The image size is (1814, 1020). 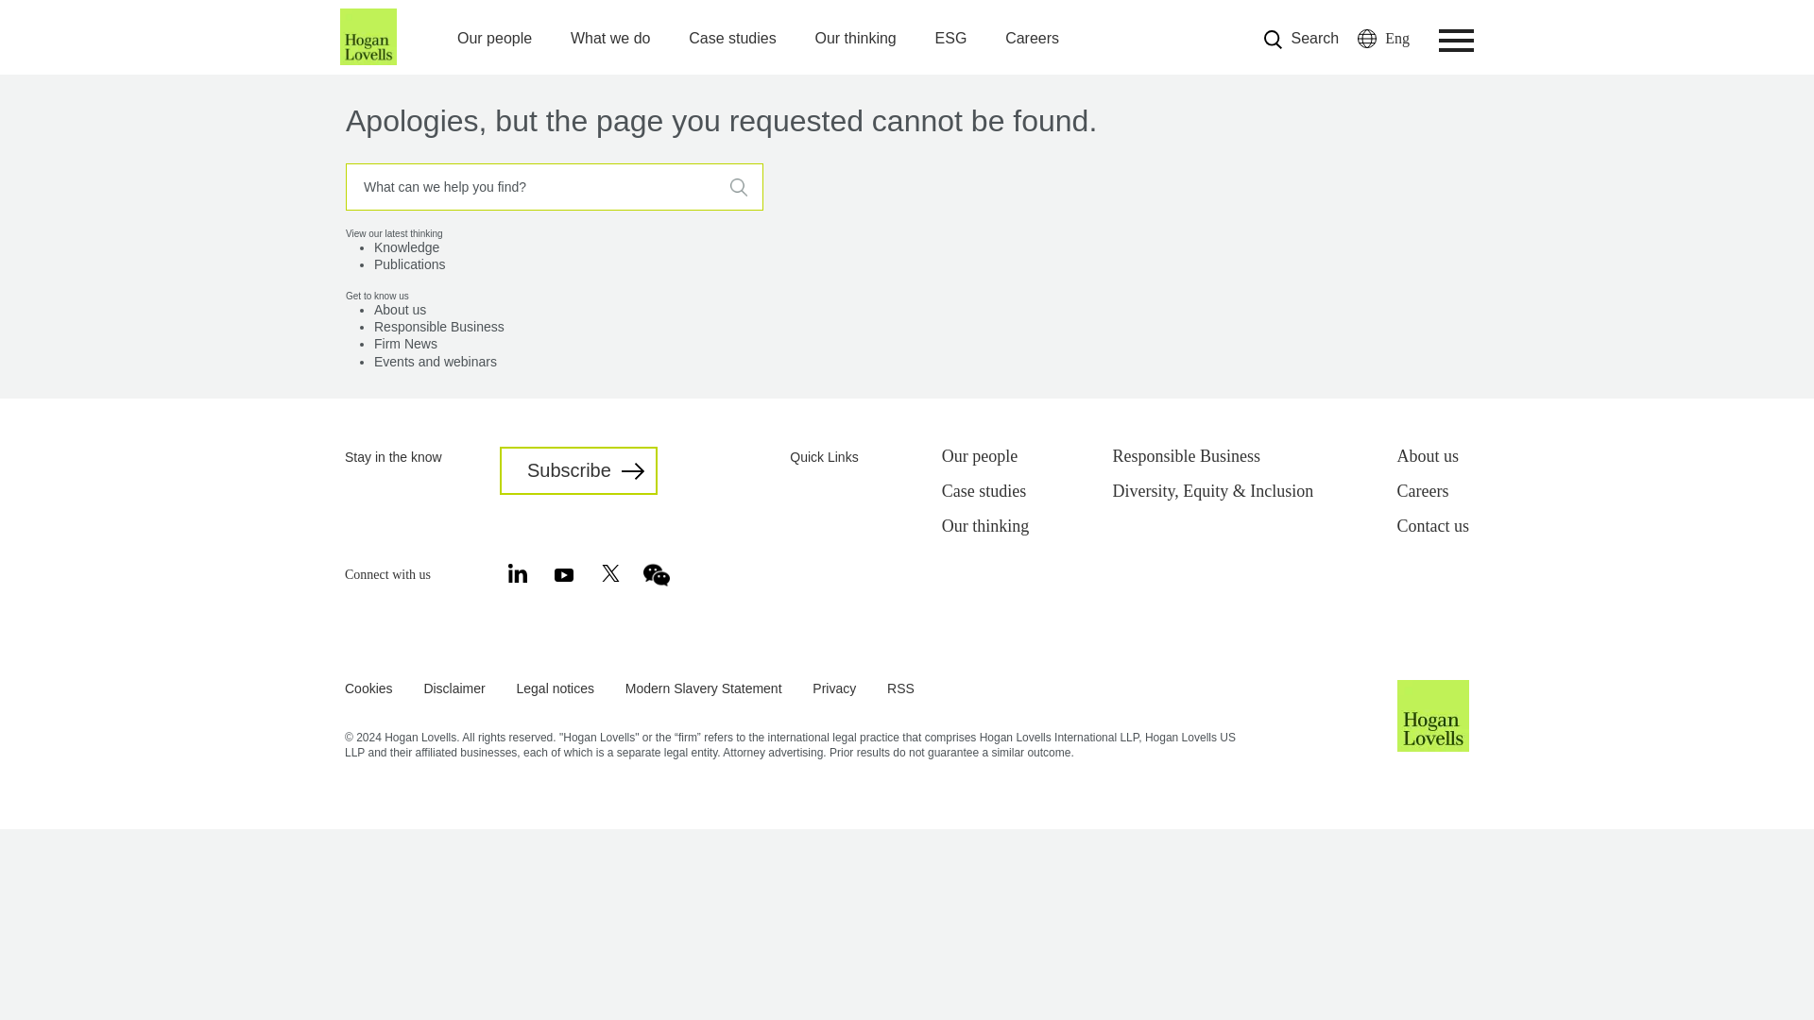 What do you see at coordinates (368, 62) in the screenshot?
I see `Hogan Lovells Logo` at bounding box center [368, 62].